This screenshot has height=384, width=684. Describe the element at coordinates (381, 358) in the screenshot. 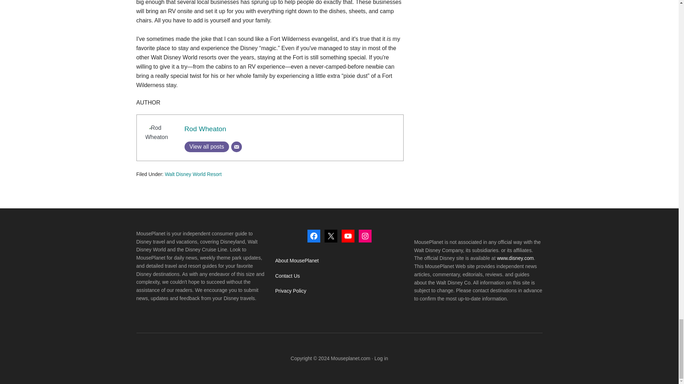

I see `Log in` at that location.